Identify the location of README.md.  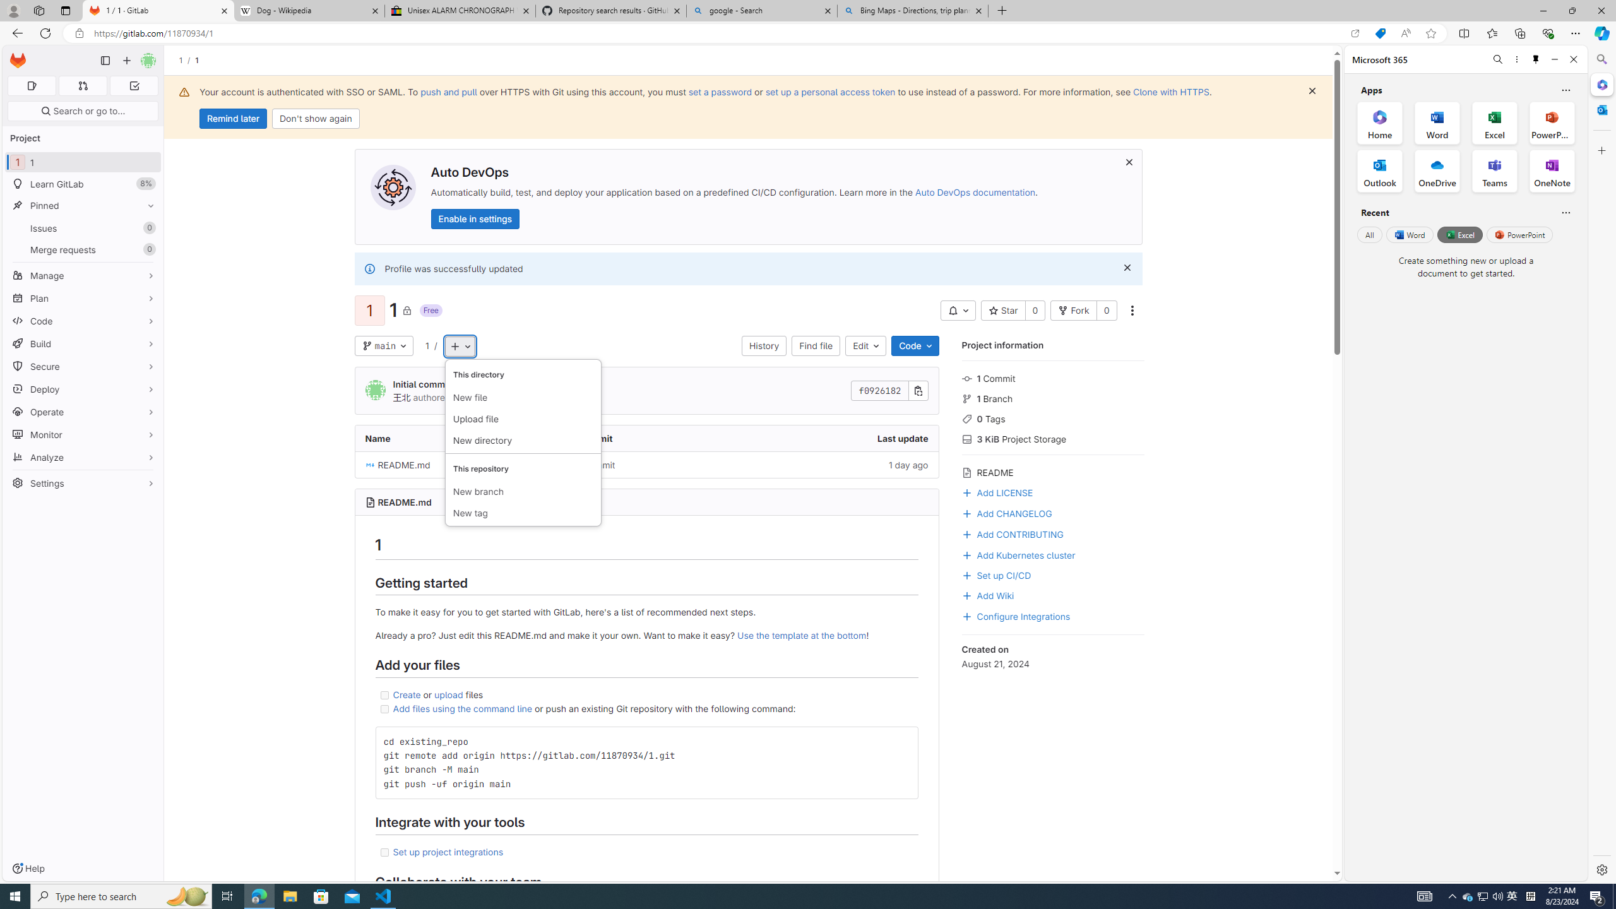
(405, 502).